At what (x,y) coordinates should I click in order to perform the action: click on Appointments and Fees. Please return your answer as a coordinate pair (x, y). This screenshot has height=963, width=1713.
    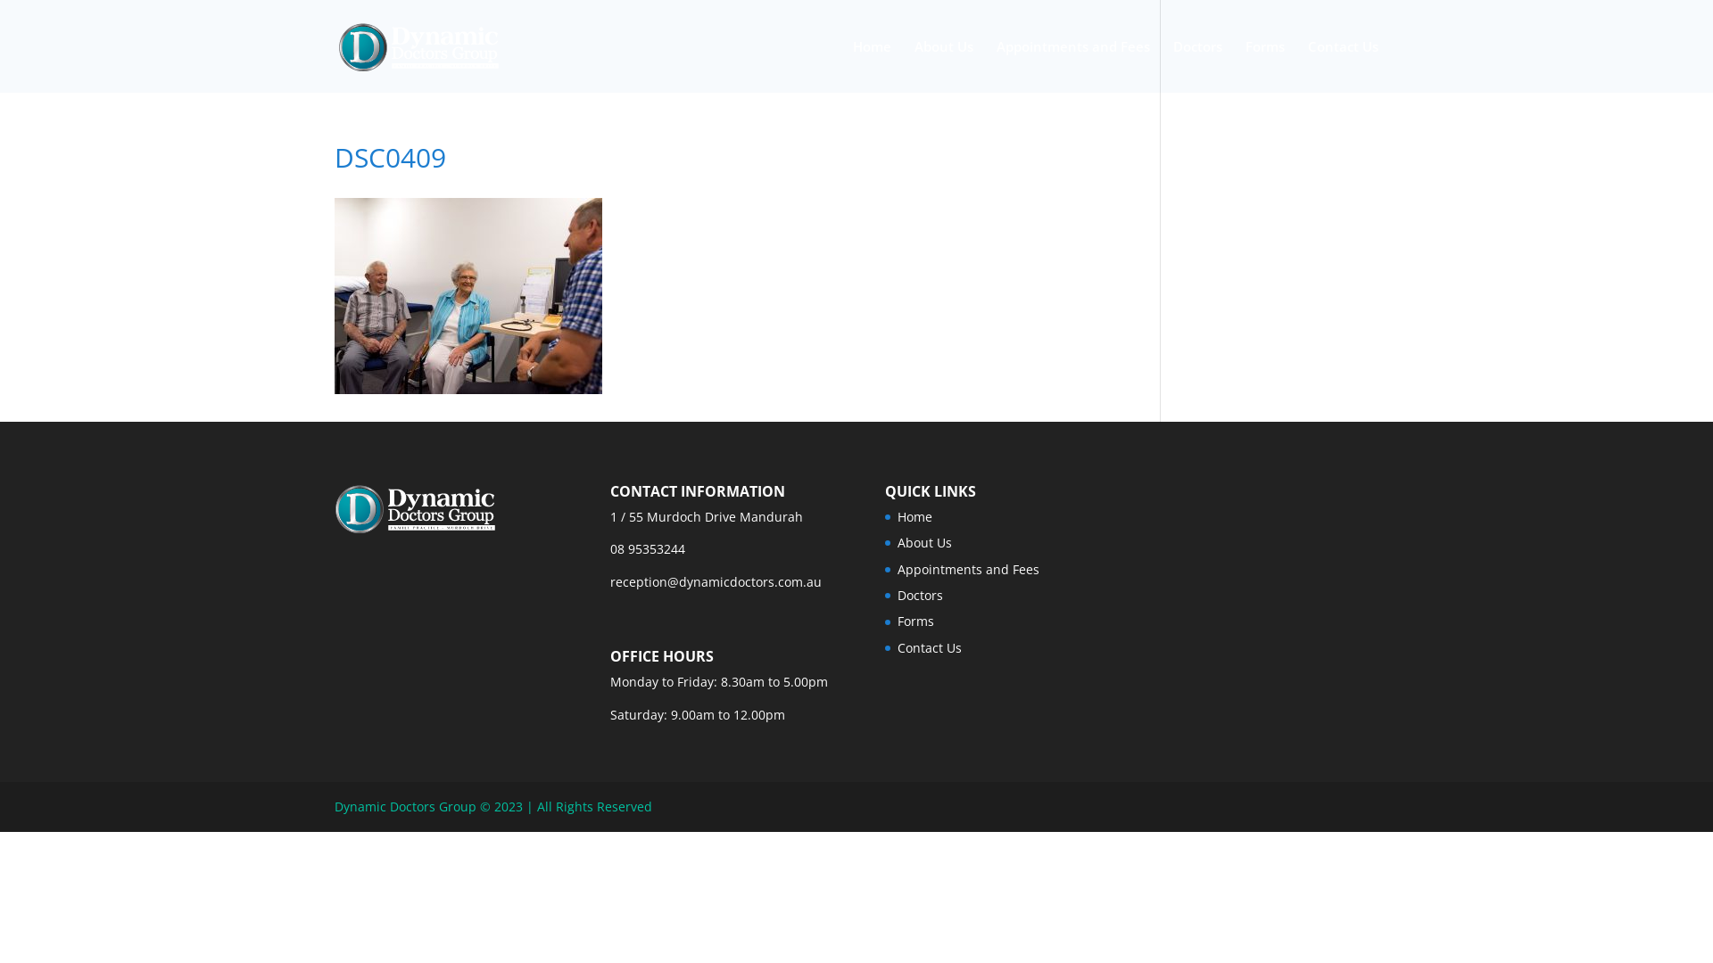
    Looking at the image, I should click on (1073, 66).